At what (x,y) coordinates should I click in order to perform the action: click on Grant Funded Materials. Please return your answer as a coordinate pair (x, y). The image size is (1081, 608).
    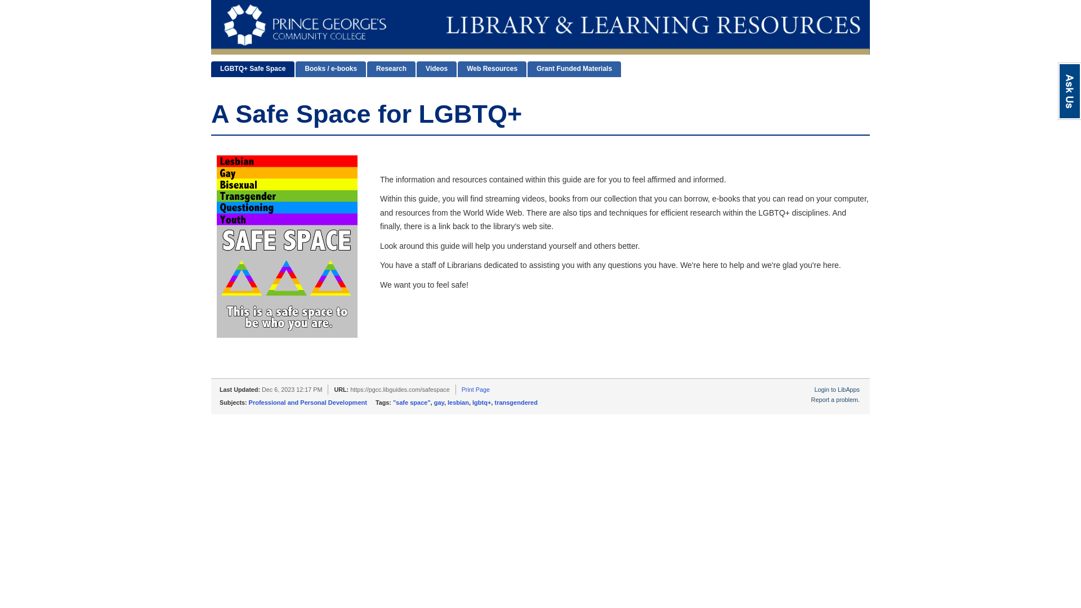
    Looking at the image, I should click on (574, 69).